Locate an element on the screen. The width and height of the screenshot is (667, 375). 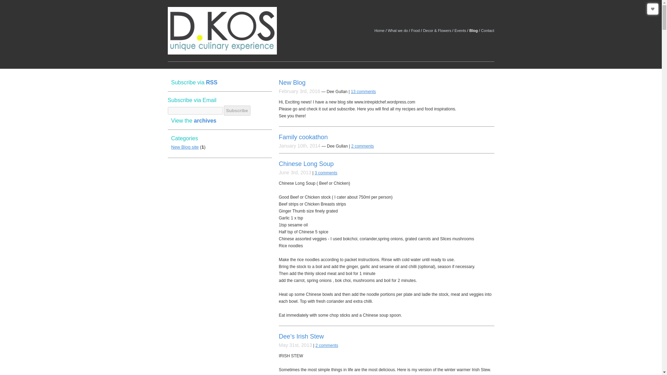
Permalink to Chinese Long Soup is located at coordinates (306, 164).